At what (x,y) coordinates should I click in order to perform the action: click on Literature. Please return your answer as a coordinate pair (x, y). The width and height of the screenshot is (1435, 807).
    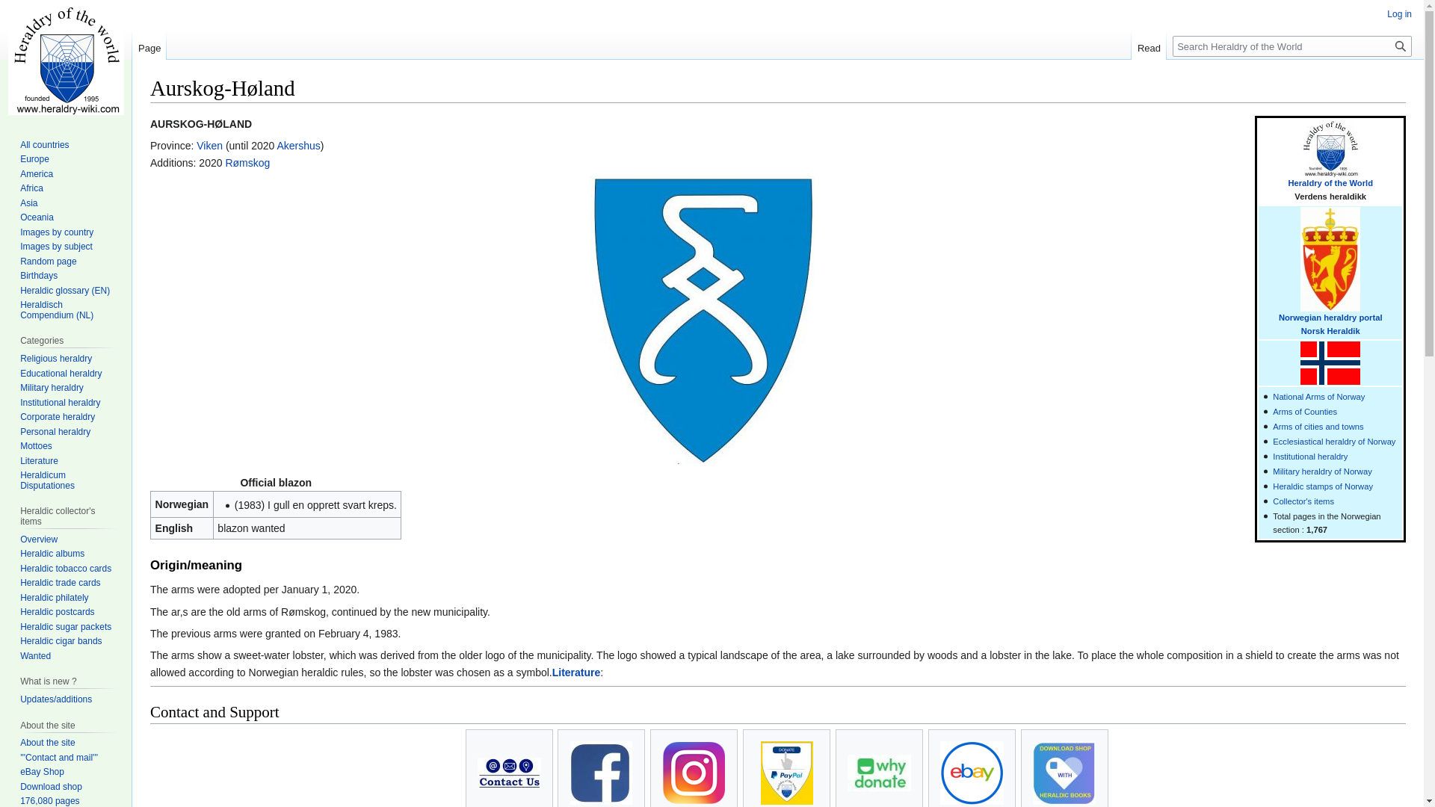
    Looking at the image, I should click on (577, 672).